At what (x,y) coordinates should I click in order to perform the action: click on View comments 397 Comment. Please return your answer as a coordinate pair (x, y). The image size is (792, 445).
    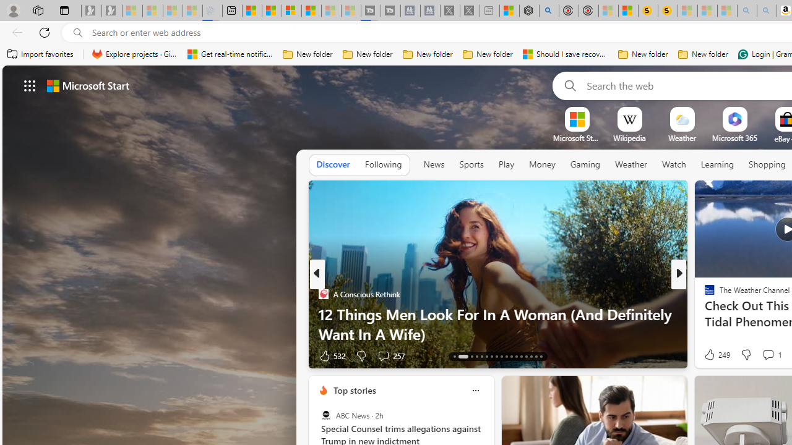
    Looking at the image, I should click on (7, 356).